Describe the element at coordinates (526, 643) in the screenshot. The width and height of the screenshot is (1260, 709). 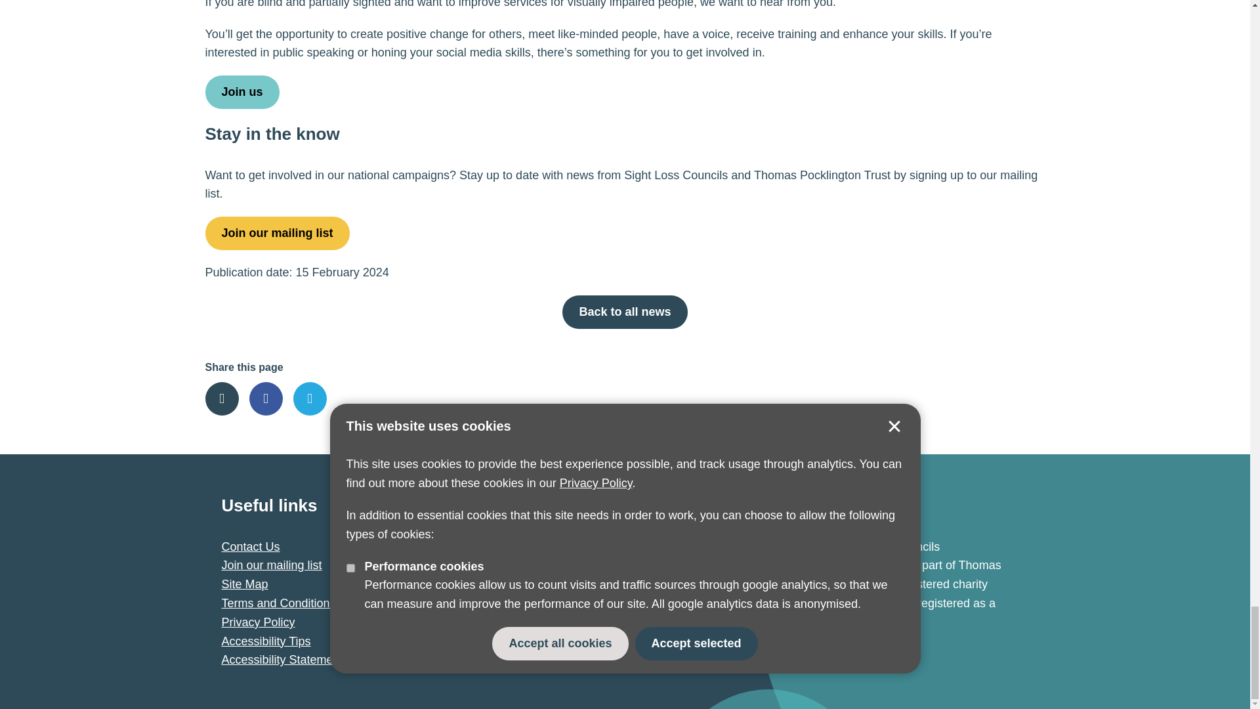
I see `Follow us on Twitter` at that location.